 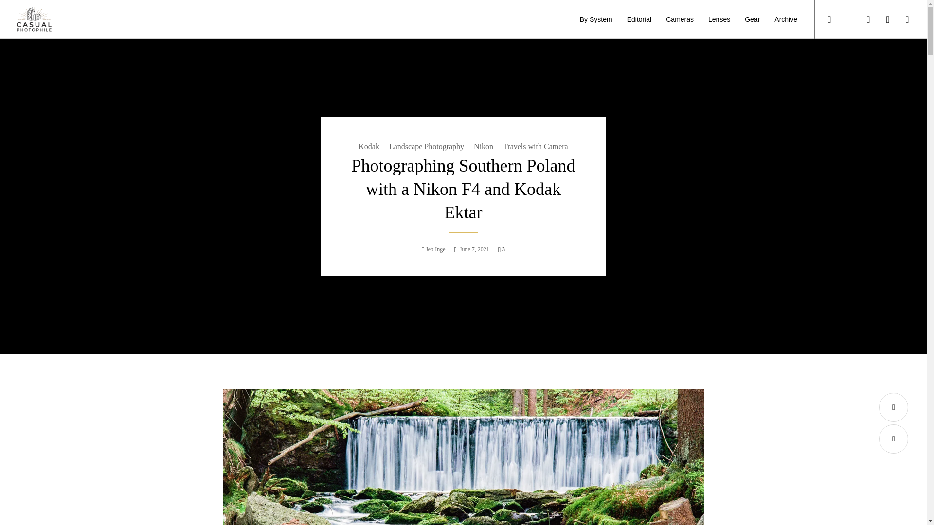 I want to click on Cameras, so click(x=680, y=19).